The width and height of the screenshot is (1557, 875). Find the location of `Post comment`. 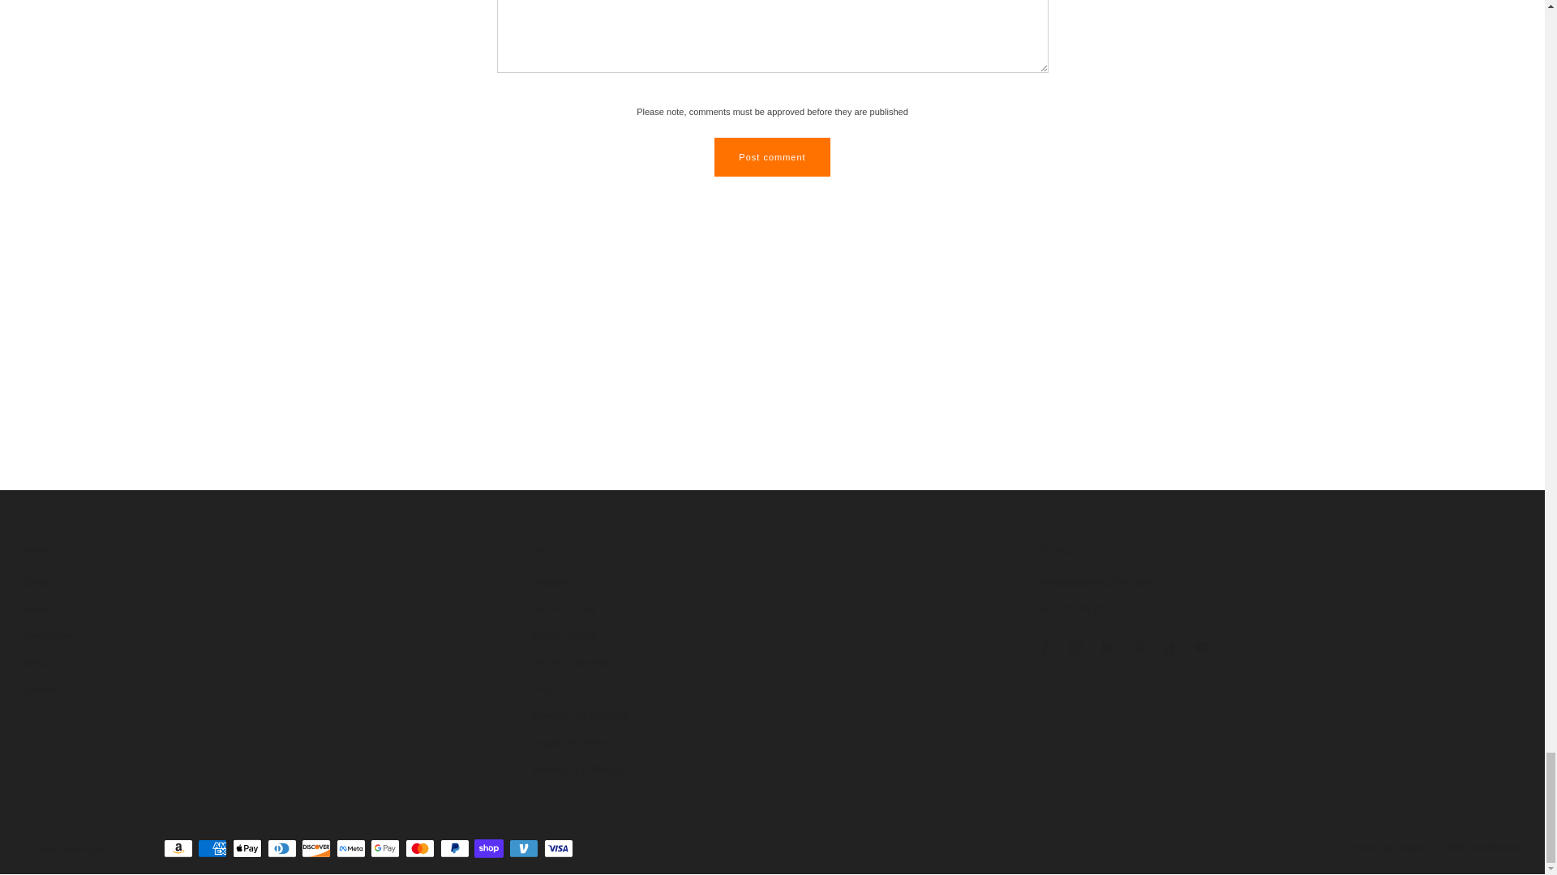

Post comment is located at coordinates (772, 157).